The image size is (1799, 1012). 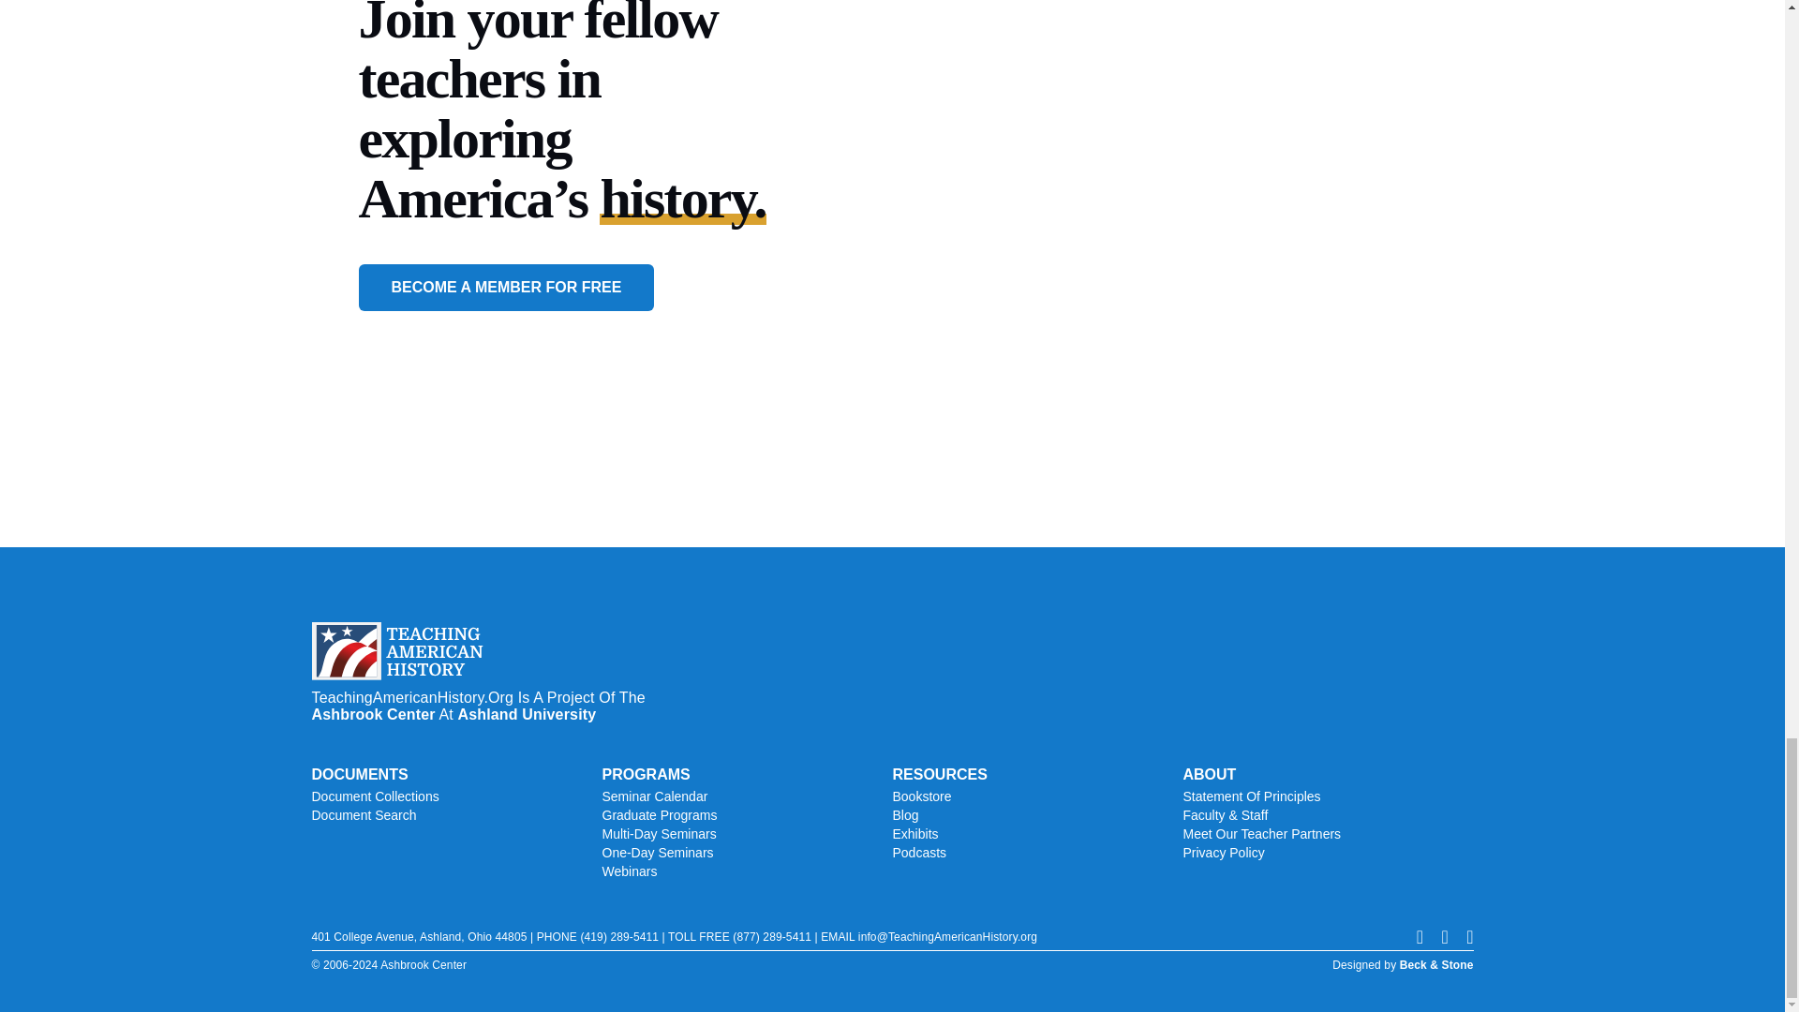 What do you see at coordinates (506, 287) in the screenshot?
I see `BECOME A MEMBER FOR FREE` at bounding box center [506, 287].